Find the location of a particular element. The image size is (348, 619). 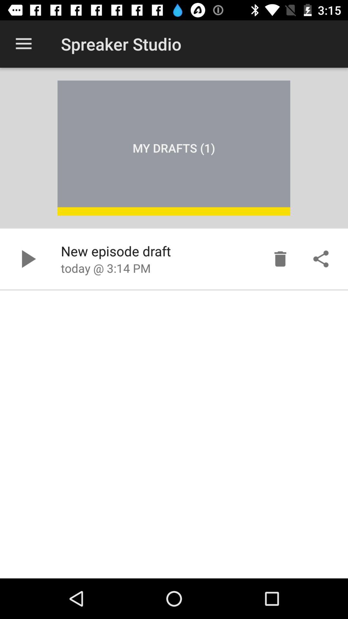

play the podcast is located at coordinates (27, 259).